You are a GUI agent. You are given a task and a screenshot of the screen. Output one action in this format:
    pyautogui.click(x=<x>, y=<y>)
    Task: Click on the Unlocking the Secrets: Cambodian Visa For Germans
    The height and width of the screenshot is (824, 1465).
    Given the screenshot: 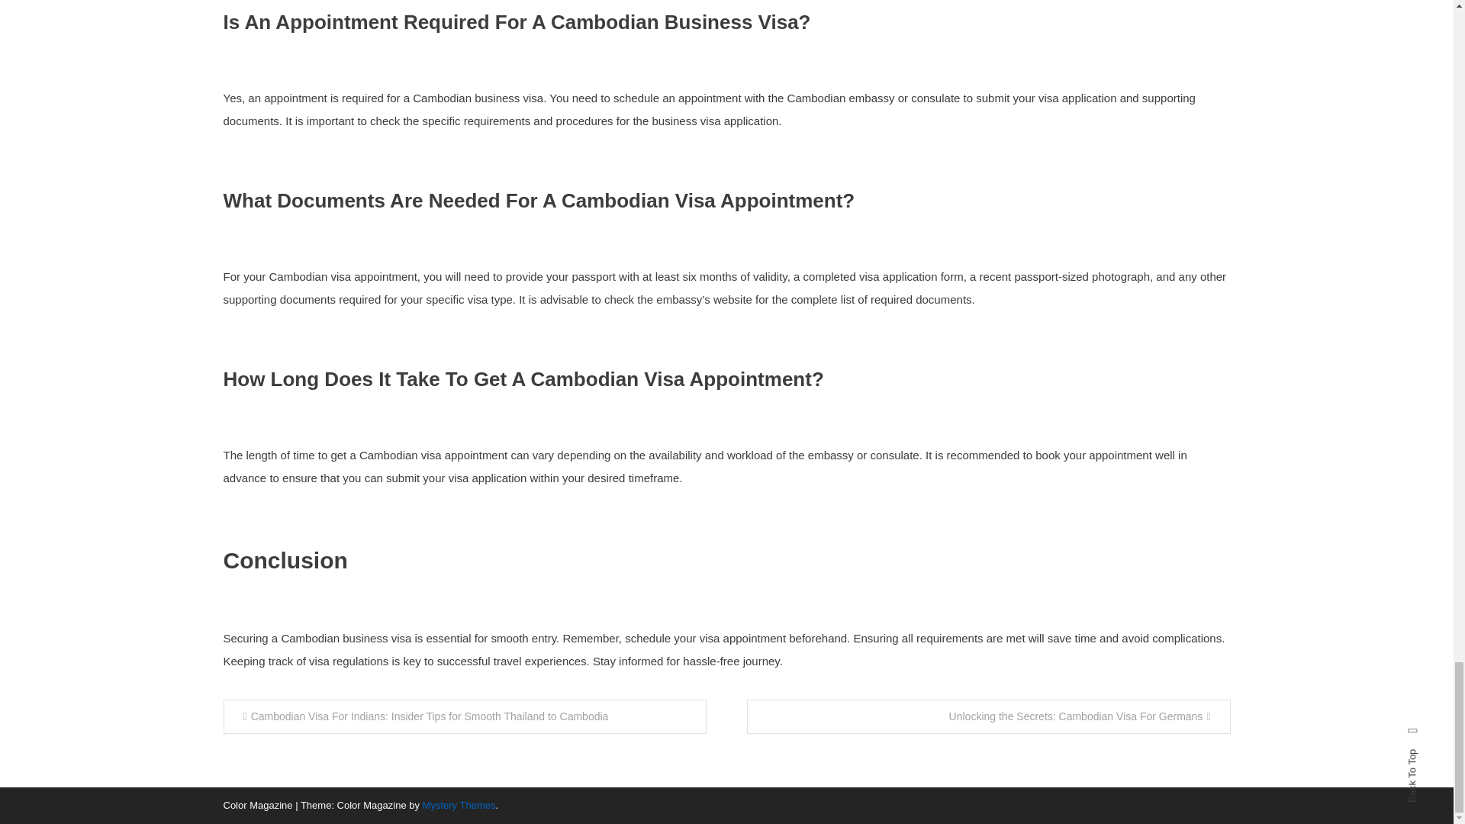 What is the action you would take?
    pyautogui.click(x=989, y=716)
    